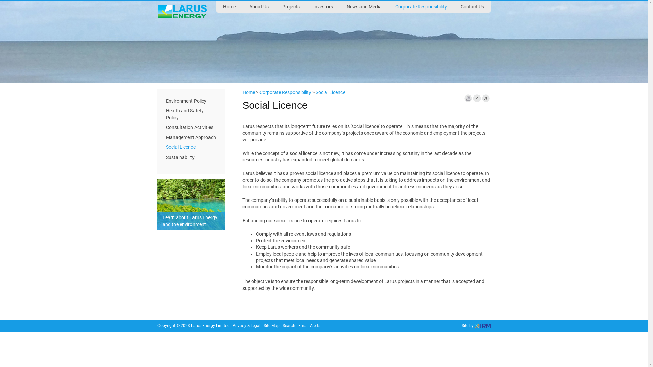  What do you see at coordinates (421, 7) in the screenshot?
I see `Corporate Responsibility` at bounding box center [421, 7].